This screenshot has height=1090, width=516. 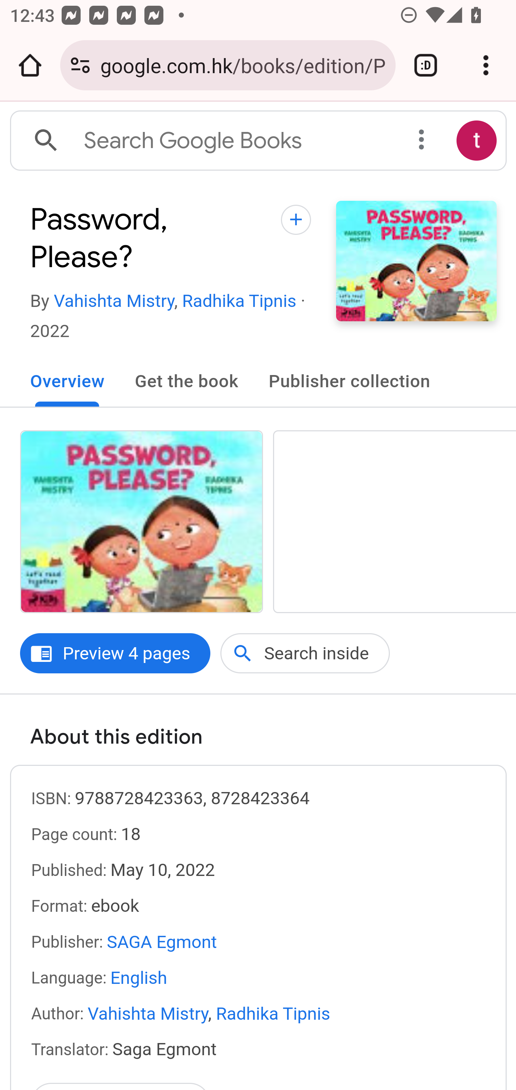 What do you see at coordinates (67, 377) in the screenshot?
I see `Overview` at bounding box center [67, 377].